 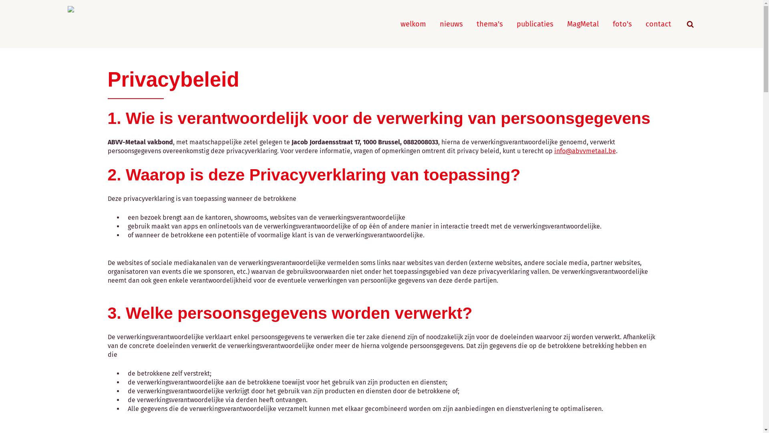 What do you see at coordinates (622, 24) in the screenshot?
I see `foto's` at bounding box center [622, 24].